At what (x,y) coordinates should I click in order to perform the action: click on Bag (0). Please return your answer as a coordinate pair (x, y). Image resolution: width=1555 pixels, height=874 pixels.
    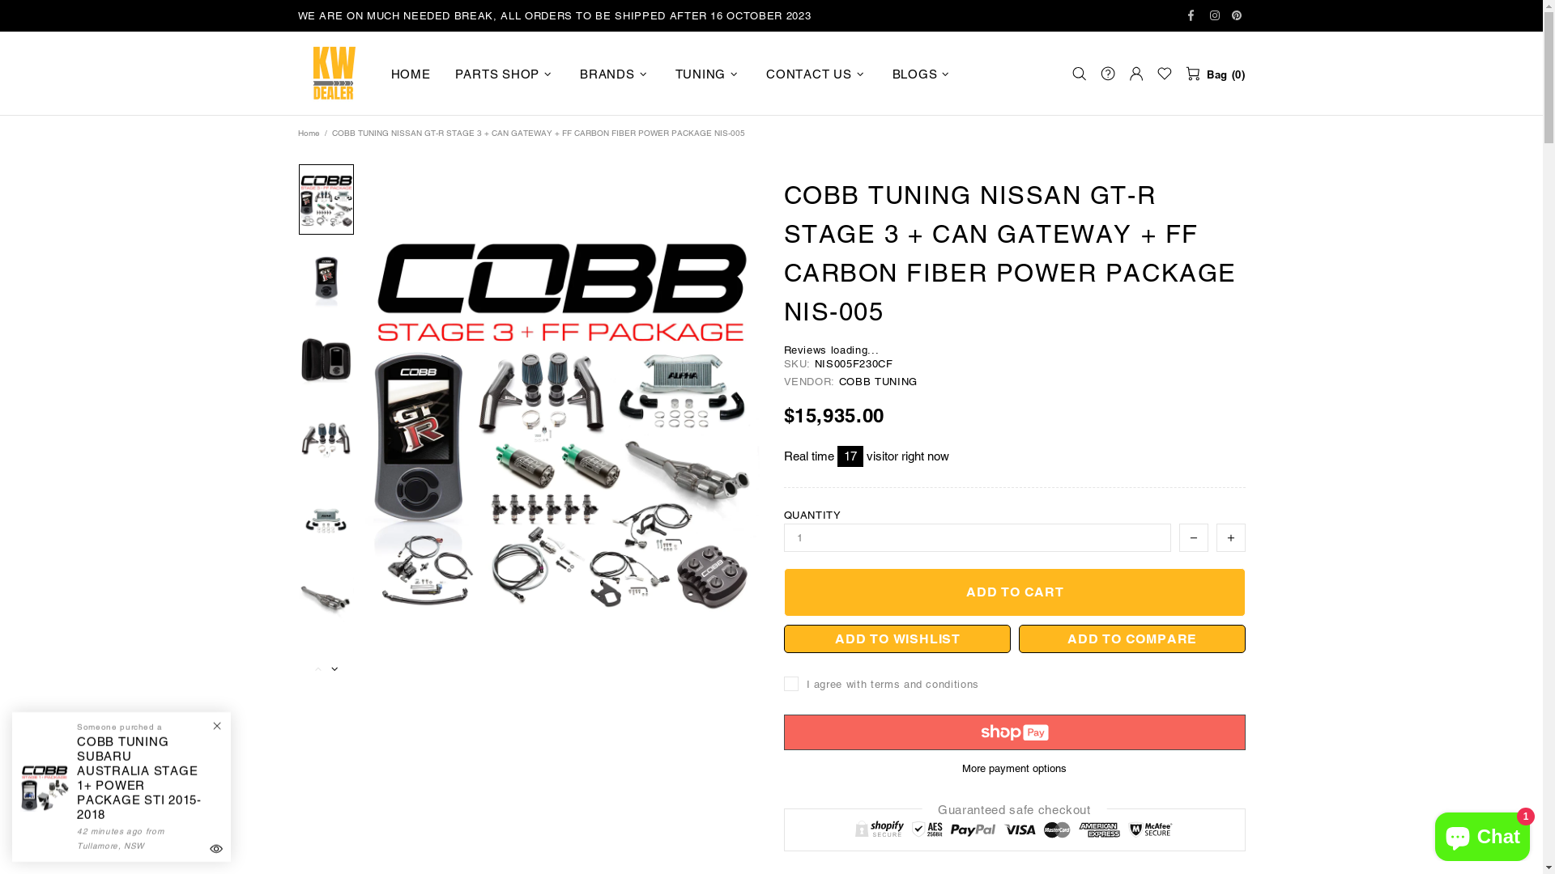
    Looking at the image, I should click on (1215, 74).